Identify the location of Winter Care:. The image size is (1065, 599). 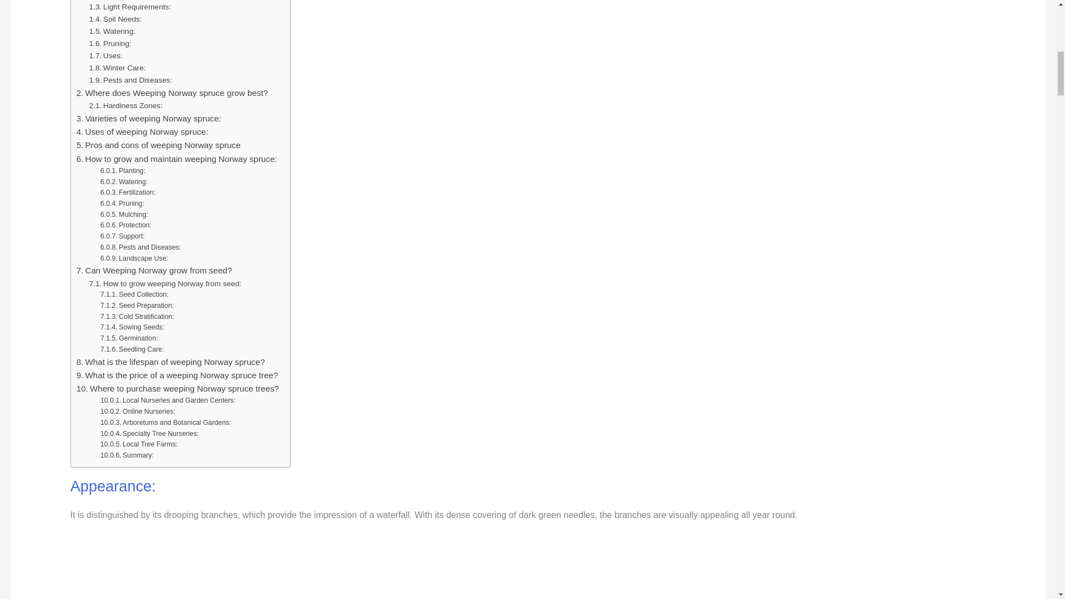
(118, 68).